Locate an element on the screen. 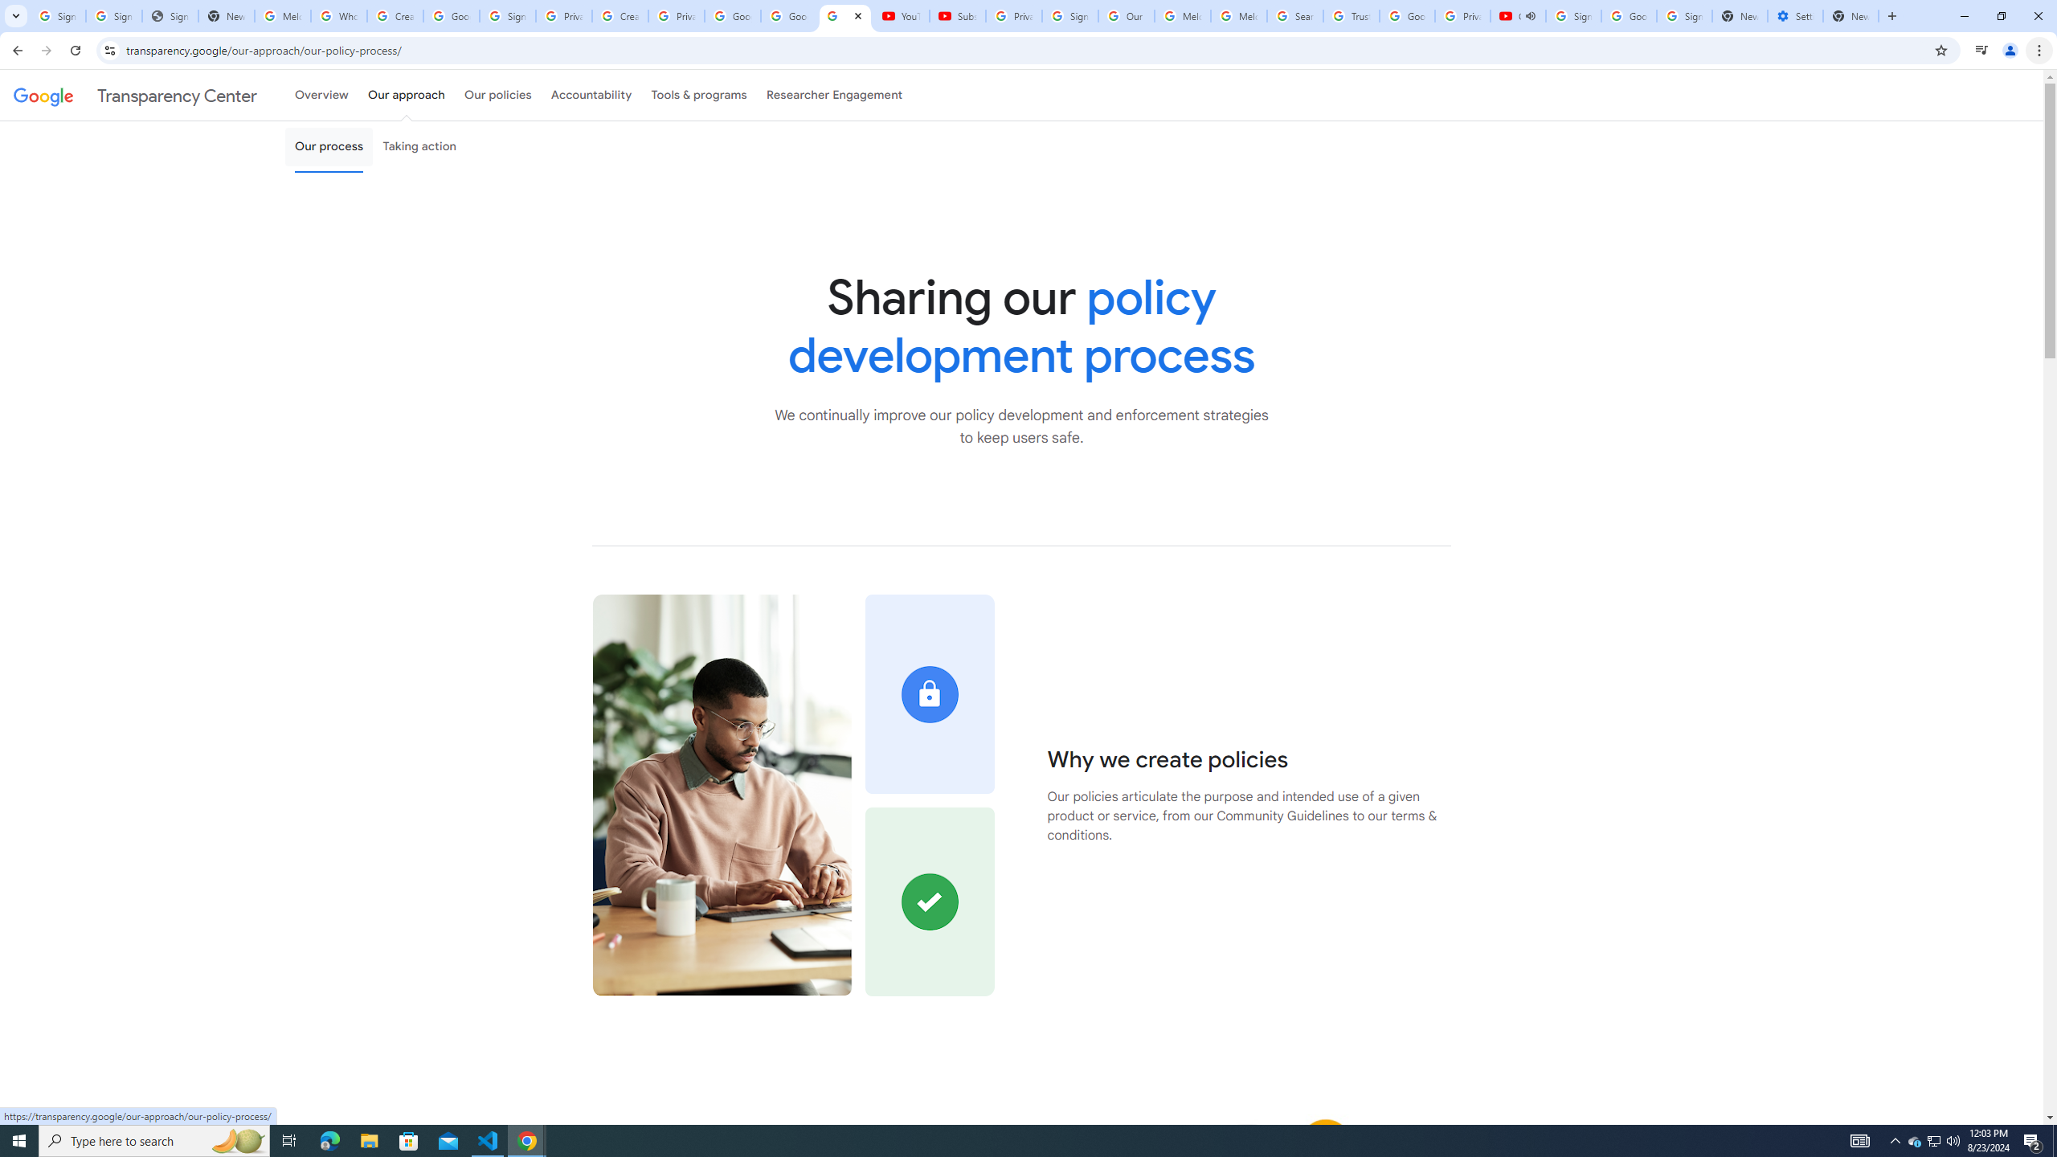 The width and height of the screenshot is (2057, 1157). Google Account is located at coordinates (788, 16).